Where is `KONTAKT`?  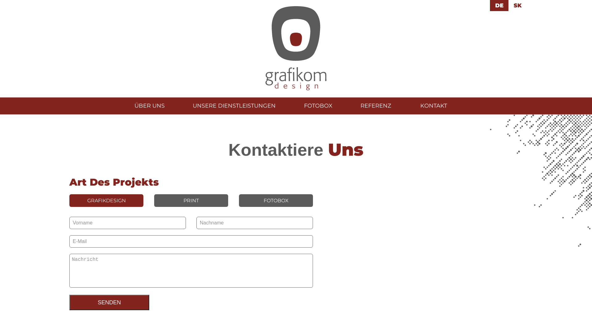
KONTAKT is located at coordinates (434, 106).